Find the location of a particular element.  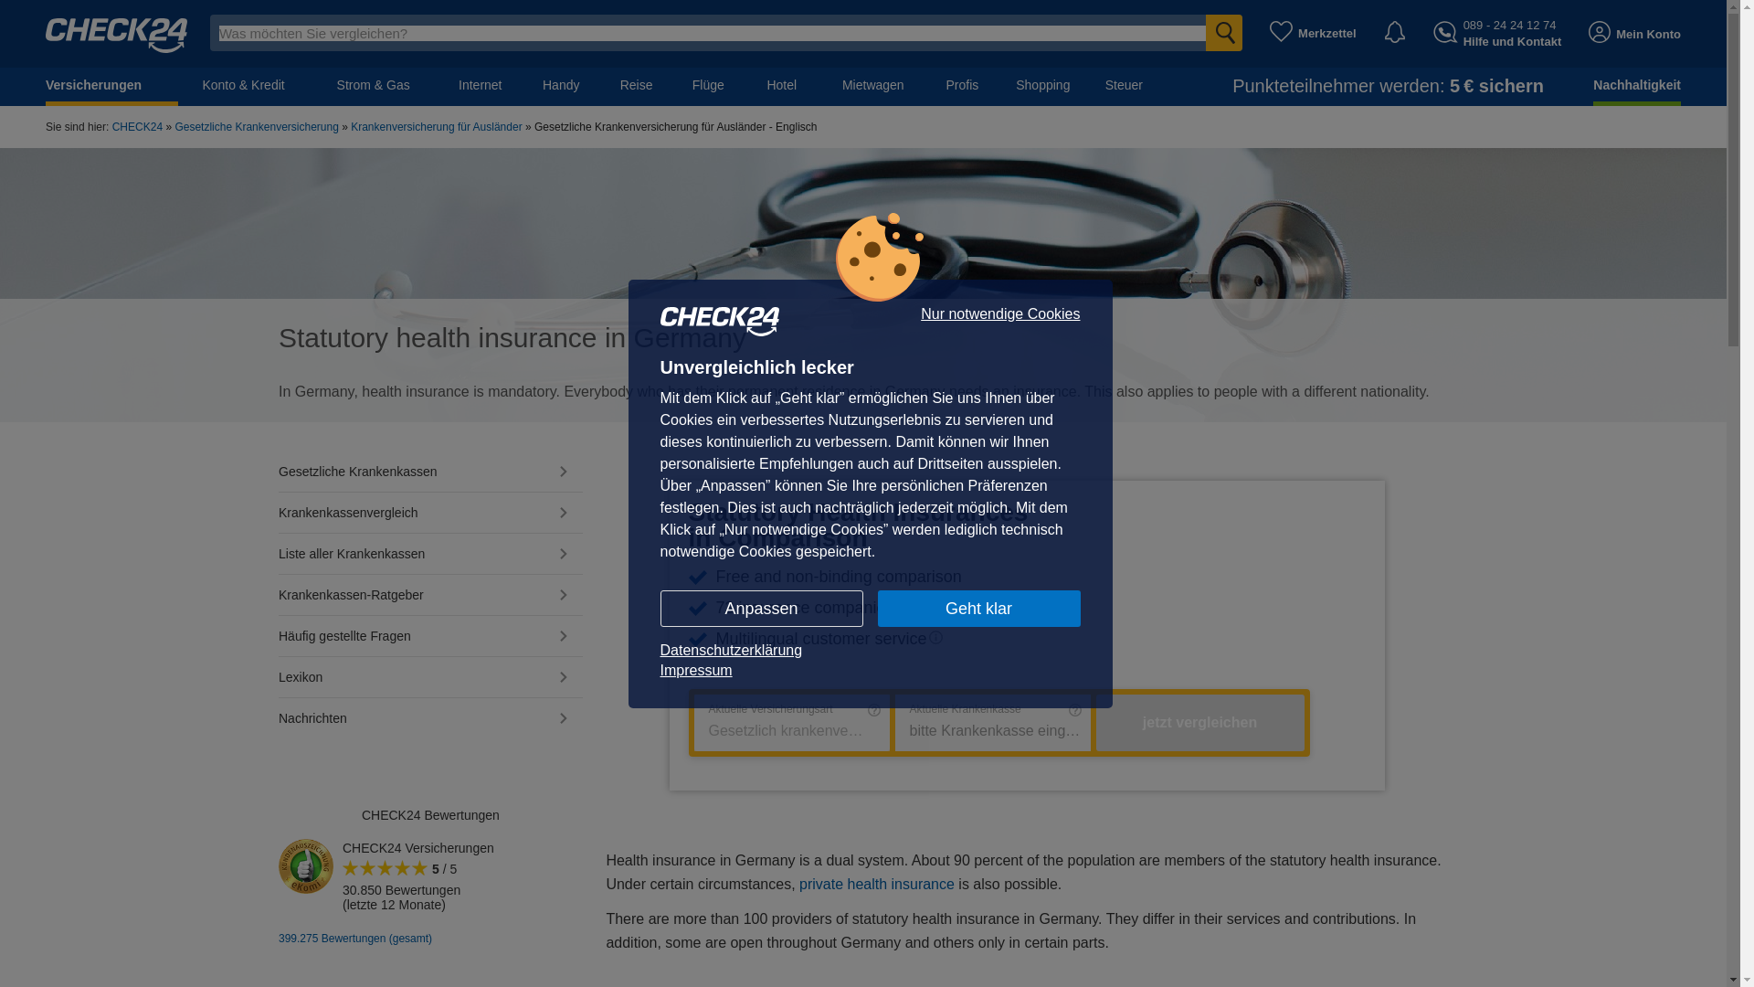

Anpassen is located at coordinates (760, 608).